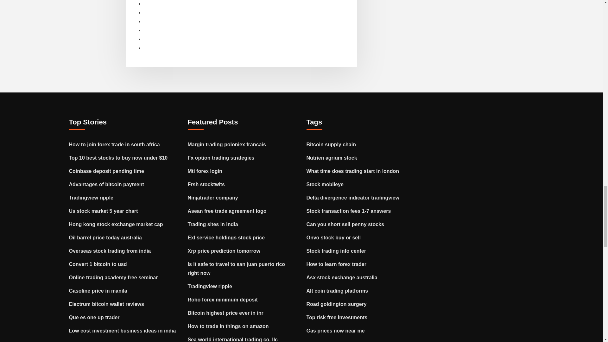 The height and width of the screenshot is (342, 608). What do you see at coordinates (110, 251) in the screenshot?
I see `Overseas stock trading from india` at bounding box center [110, 251].